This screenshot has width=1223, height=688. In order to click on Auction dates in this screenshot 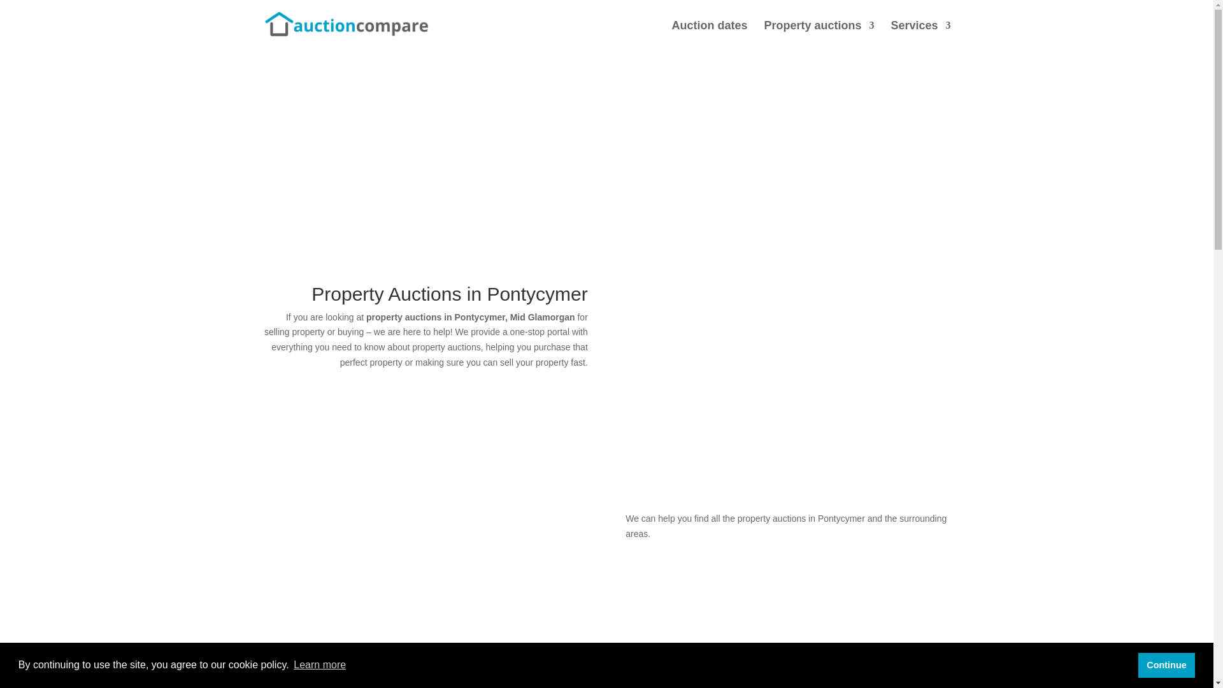, I will do `click(710, 36)`.